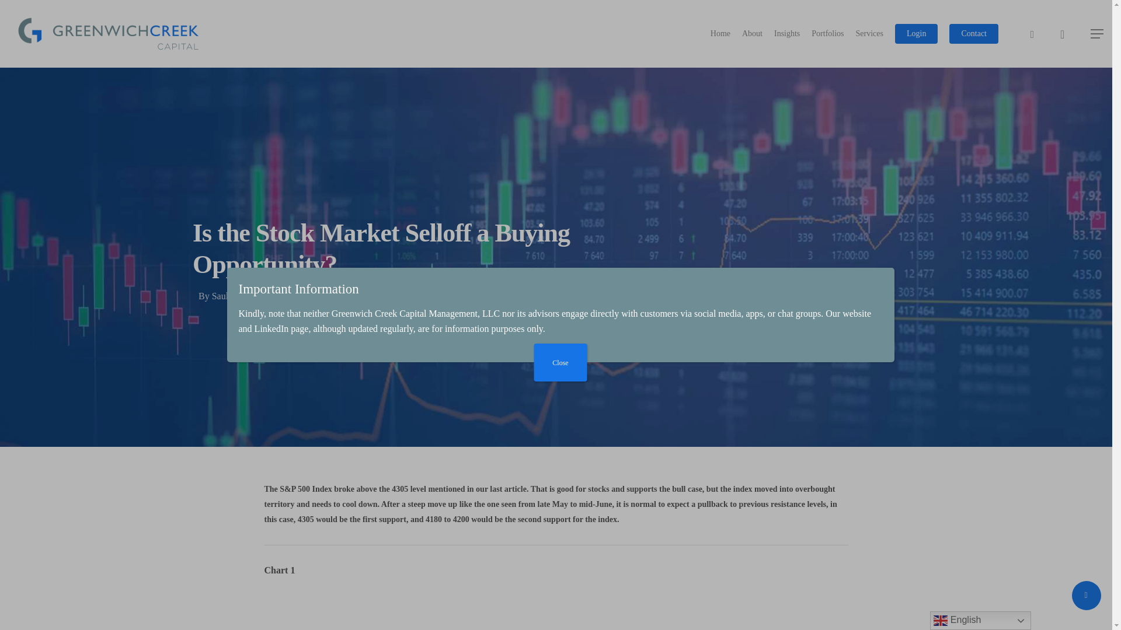 The image size is (1121, 630). I want to click on Login, so click(915, 34).